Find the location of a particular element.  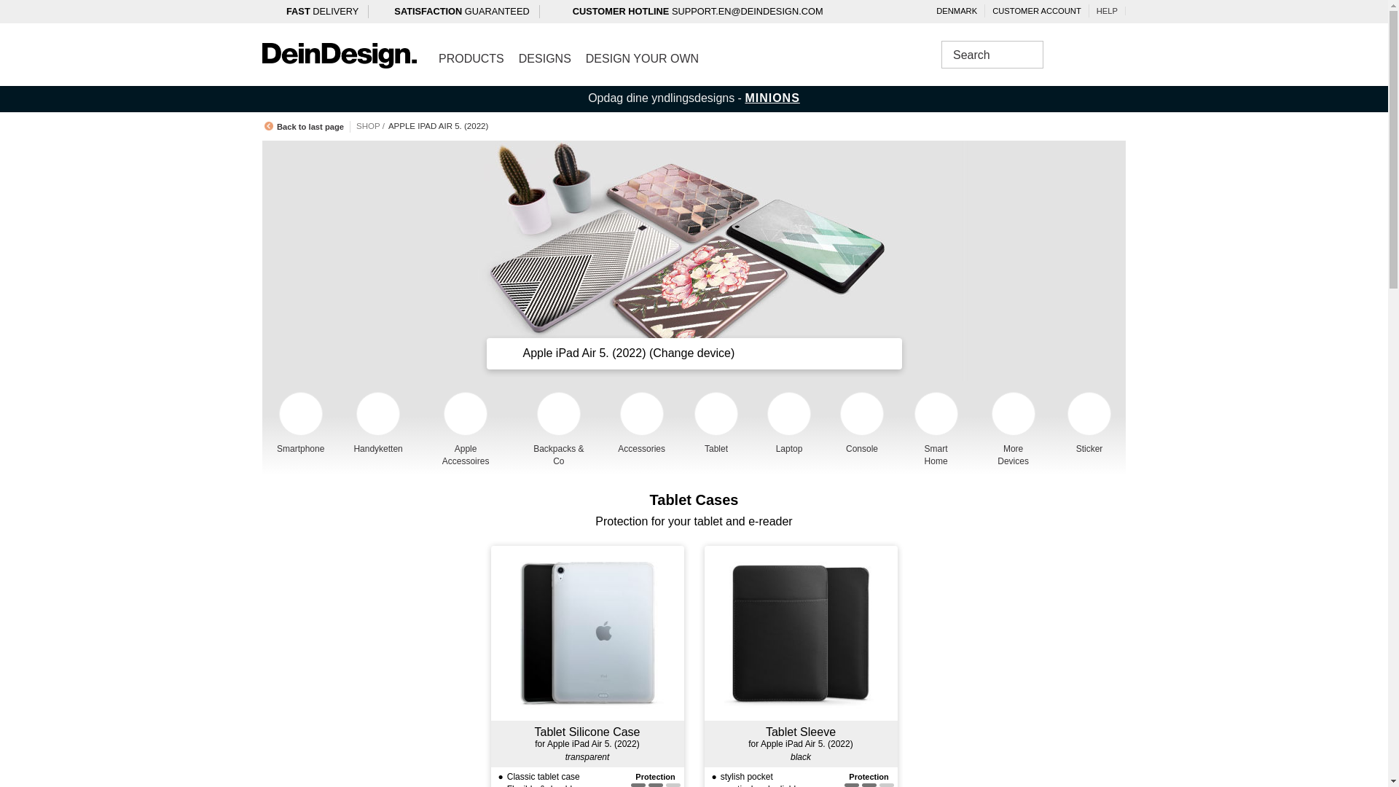

DENMARK is located at coordinates (956, 10).